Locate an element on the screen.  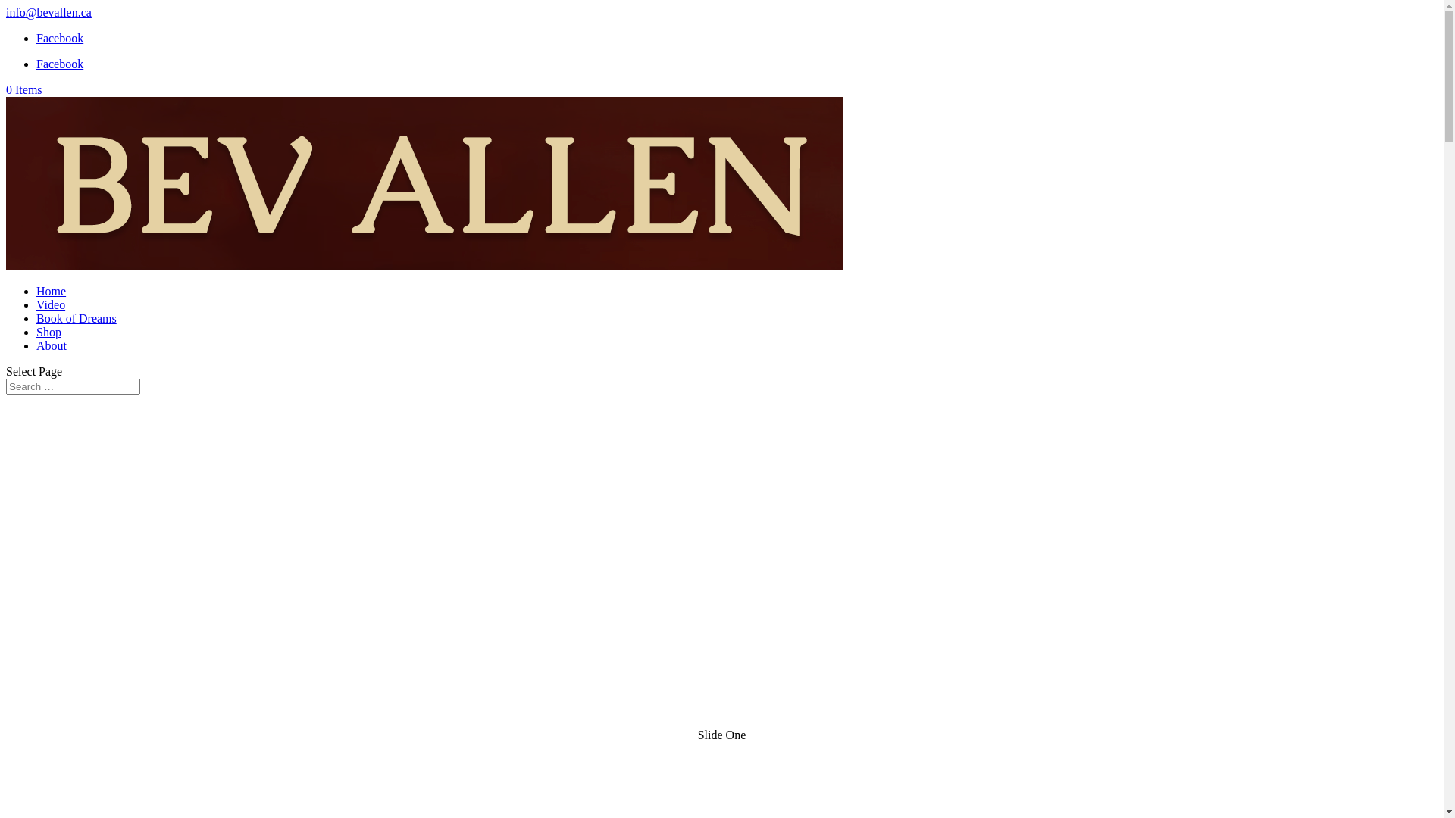
Book of Dreams is located at coordinates (77, 318).